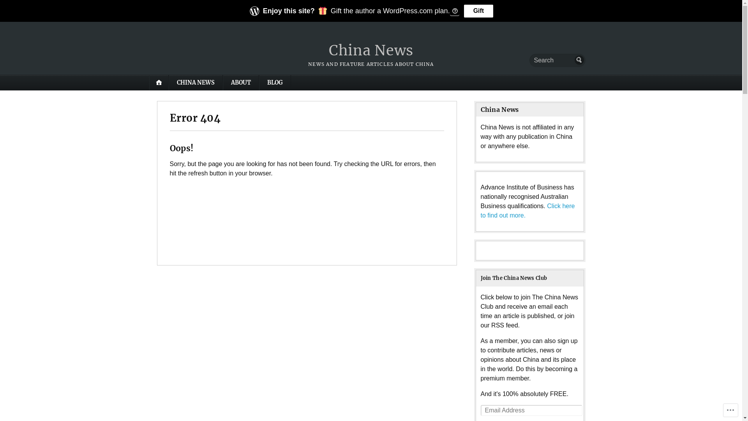 This screenshot has height=421, width=748. Describe the element at coordinates (275, 83) in the screenshot. I see `BLOG` at that location.